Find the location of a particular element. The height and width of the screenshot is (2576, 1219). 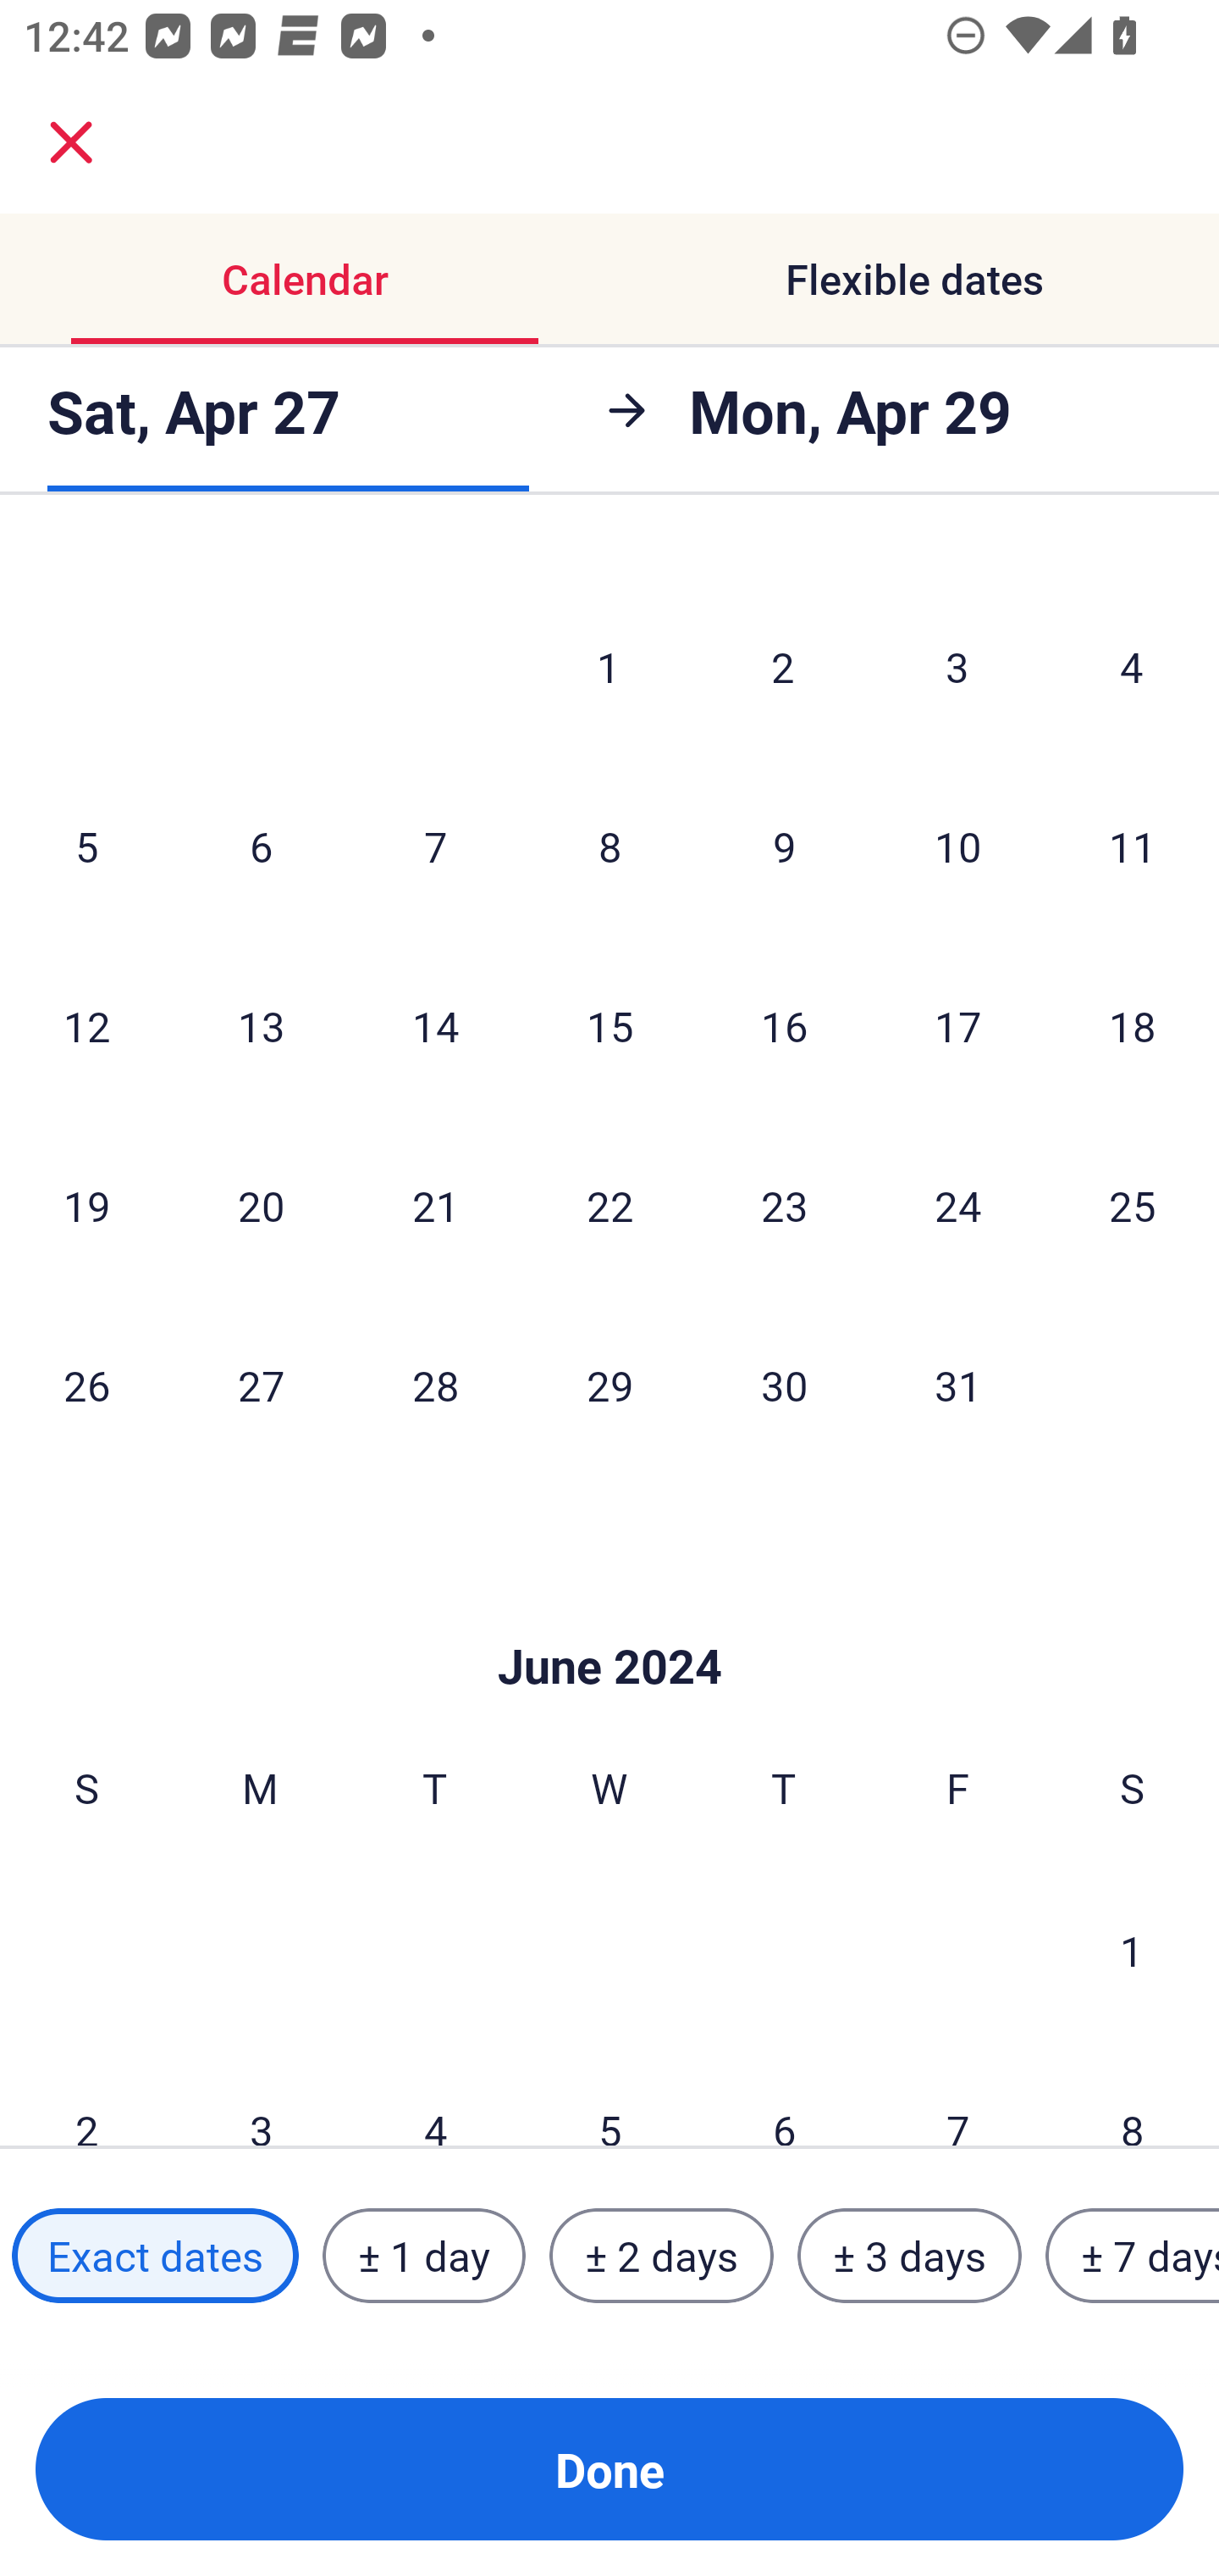

31 Friday, May 31, 2024 is located at coordinates (958, 1385).